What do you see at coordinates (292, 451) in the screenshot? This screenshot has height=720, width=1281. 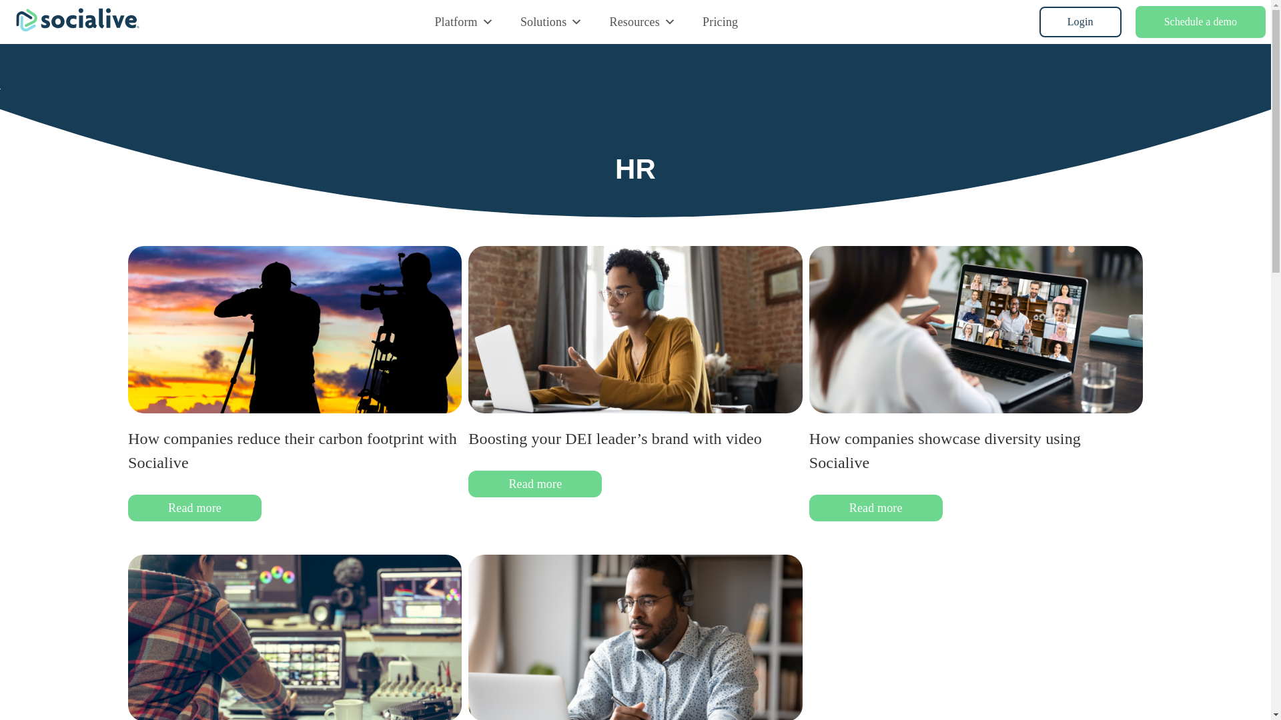 I see `How companies reduce their carbon footprint with Socialive` at bounding box center [292, 451].